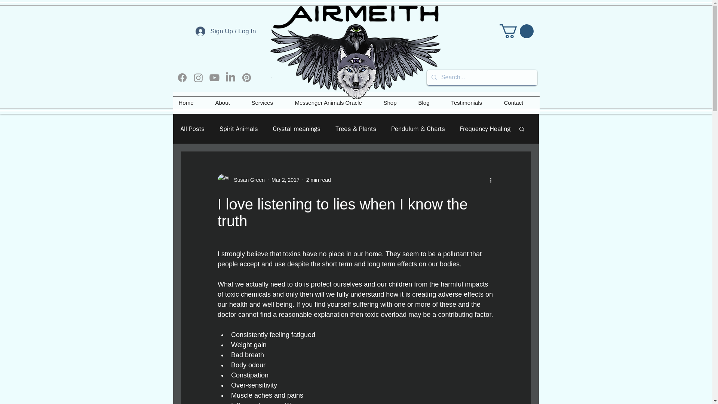  Describe the element at coordinates (472, 102) in the screenshot. I see `Testimonials` at that location.